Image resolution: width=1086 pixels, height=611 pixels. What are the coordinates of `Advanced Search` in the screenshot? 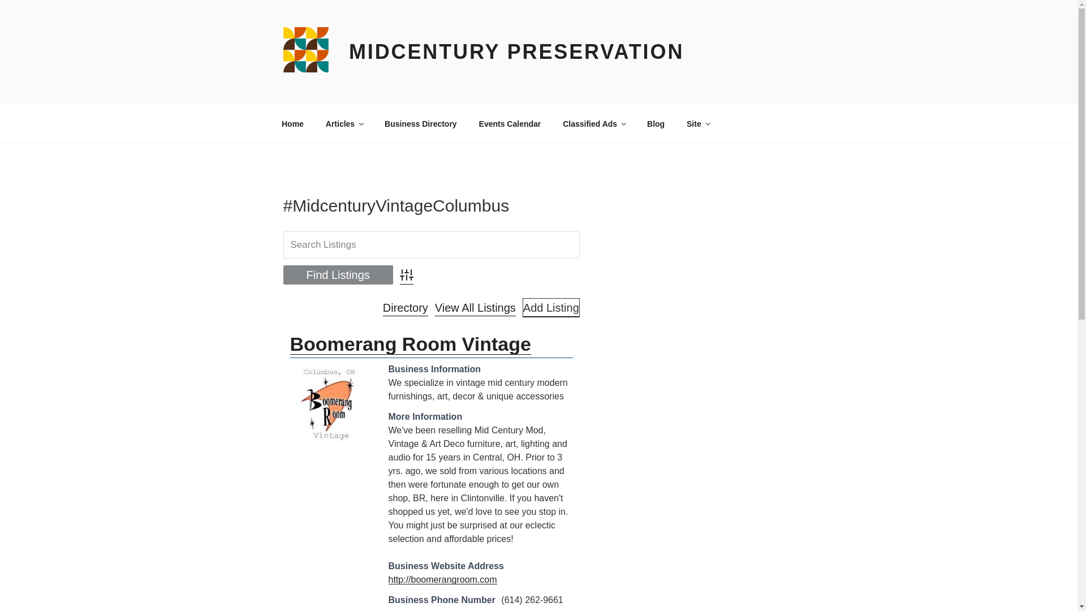 It's located at (406, 274).